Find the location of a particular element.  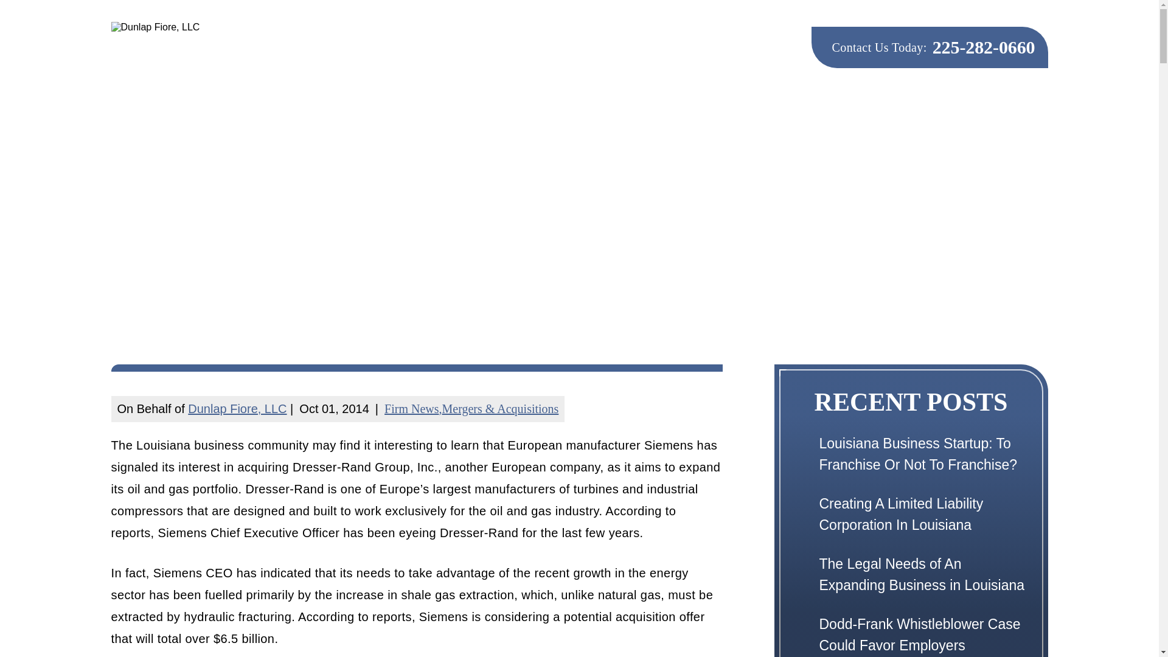

Representative Clients is located at coordinates (849, 109).